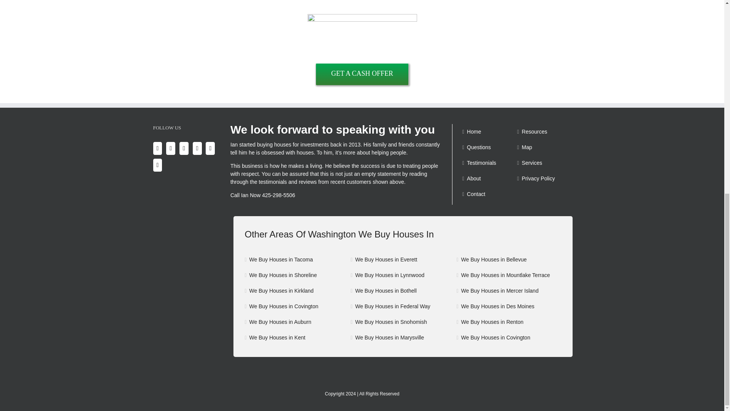  What do you see at coordinates (297, 306) in the screenshot?
I see `We Buy Houses in Covington` at bounding box center [297, 306].